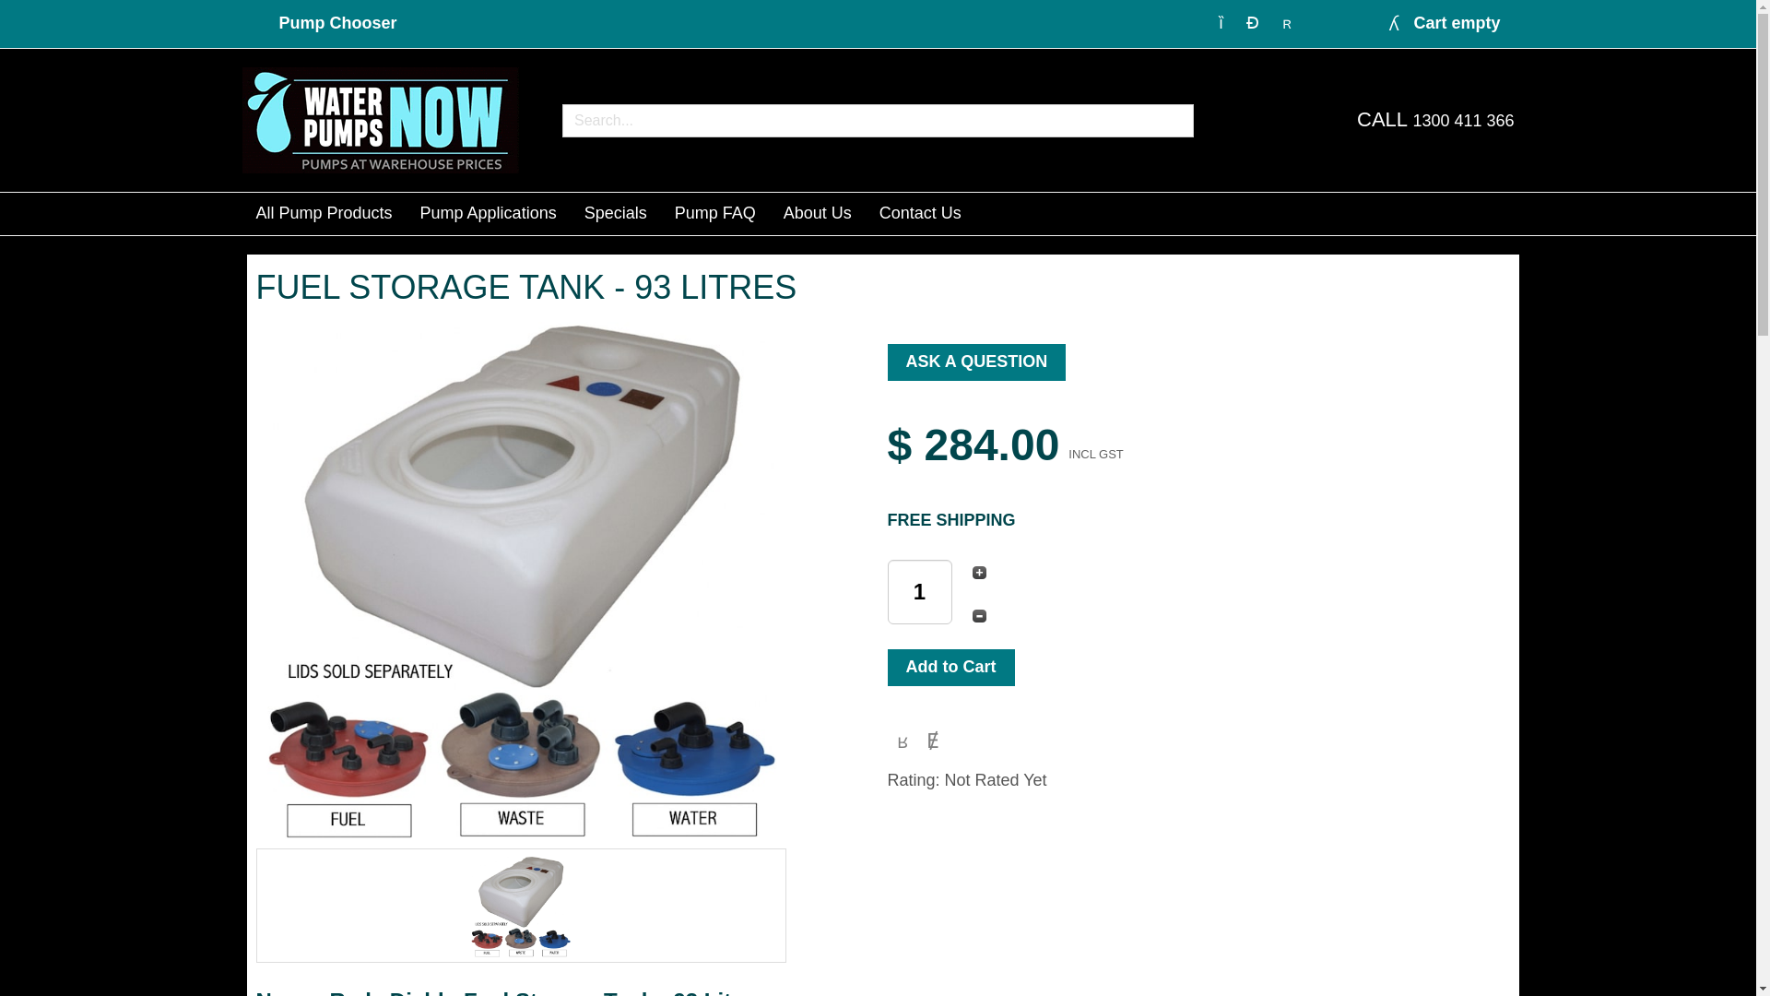 Image resolution: width=1770 pixels, height=996 pixels. Describe the element at coordinates (337, 22) in the screenshot. I see `Pump Chooser` at that location.